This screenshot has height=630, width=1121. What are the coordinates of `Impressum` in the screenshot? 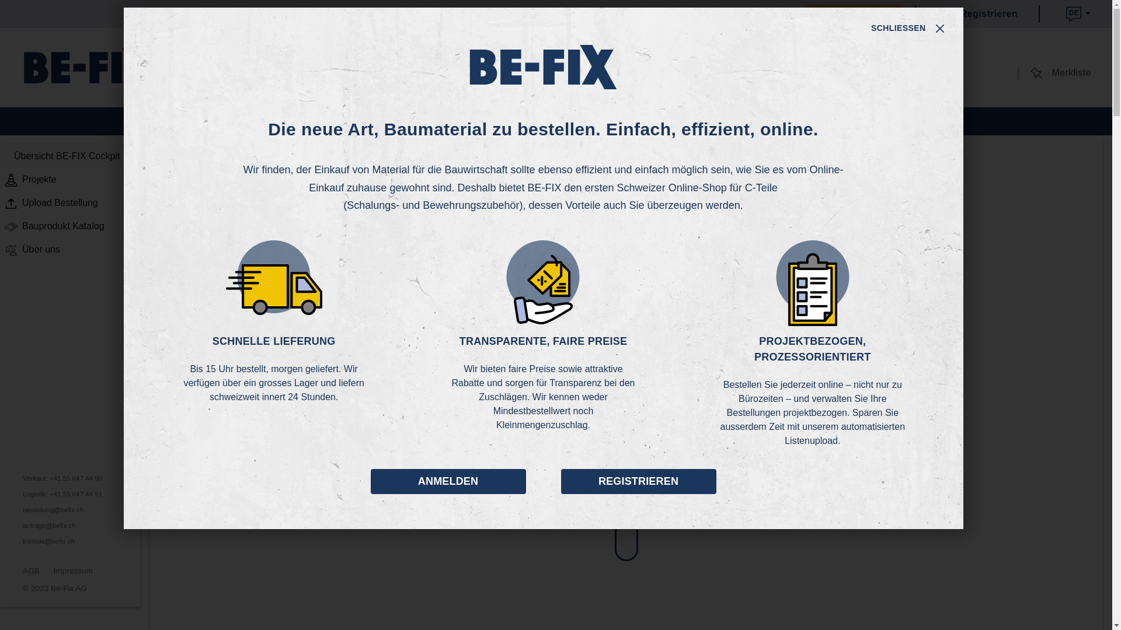 It's located at (73, 571).